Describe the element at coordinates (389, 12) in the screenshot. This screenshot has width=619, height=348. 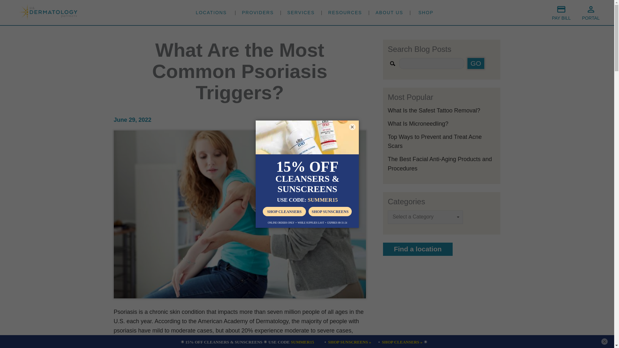
I see `ABOUT US` at that location.